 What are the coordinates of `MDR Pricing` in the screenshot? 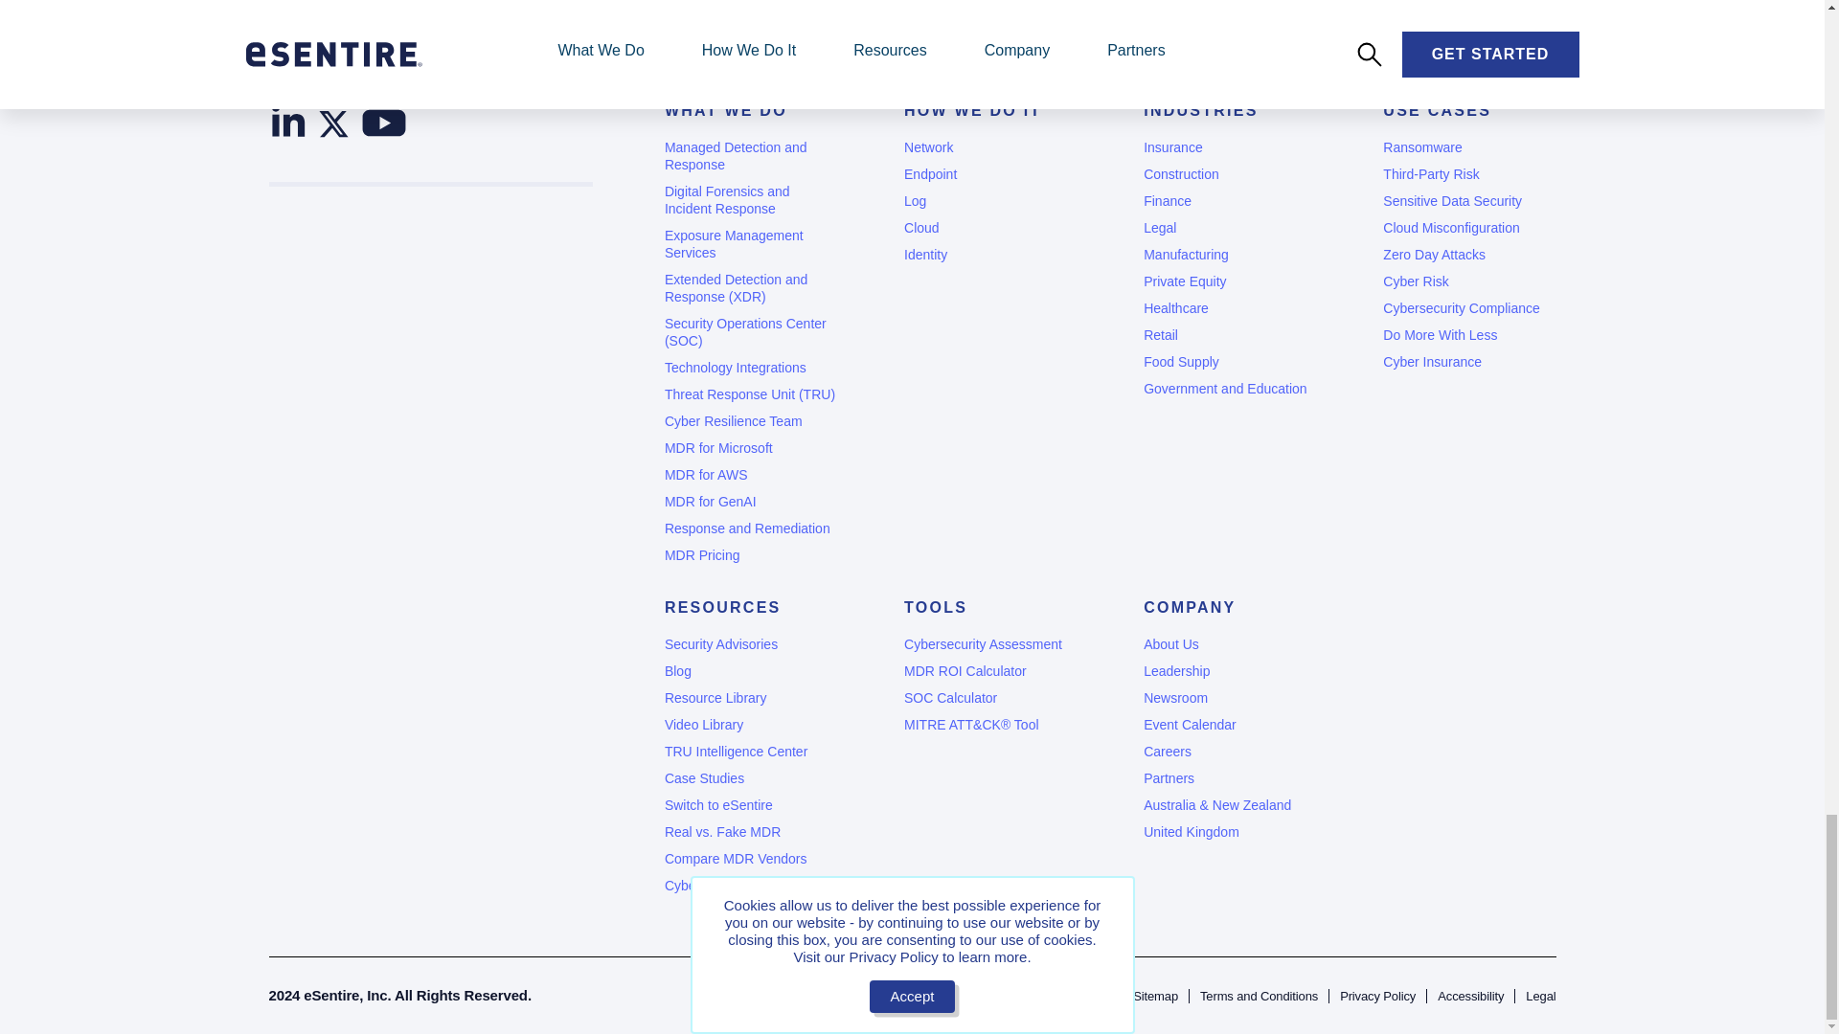 It's located at (750, 555).